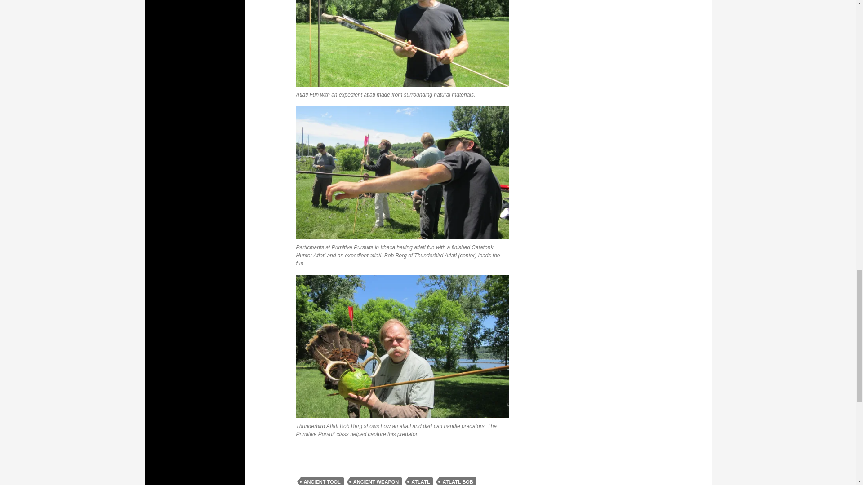 Image resolution: width=863 pixels, height=485 pixels. What do you see at coordinates (458, 481) in the screenshot?
I see `ATLATL BOB` at bounding box center [458, 481].